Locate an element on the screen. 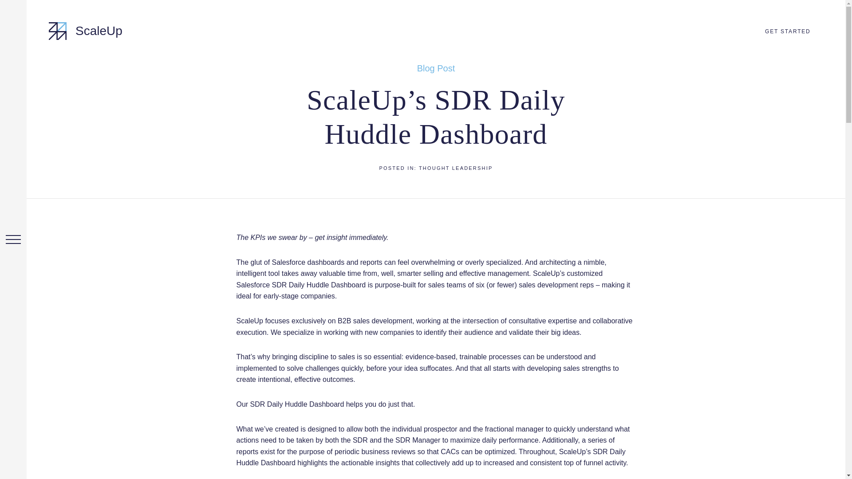 The width and height of the screenshot is (852, 479). THOUGHT LEADERSHIP is located at coordinates (456, 168).